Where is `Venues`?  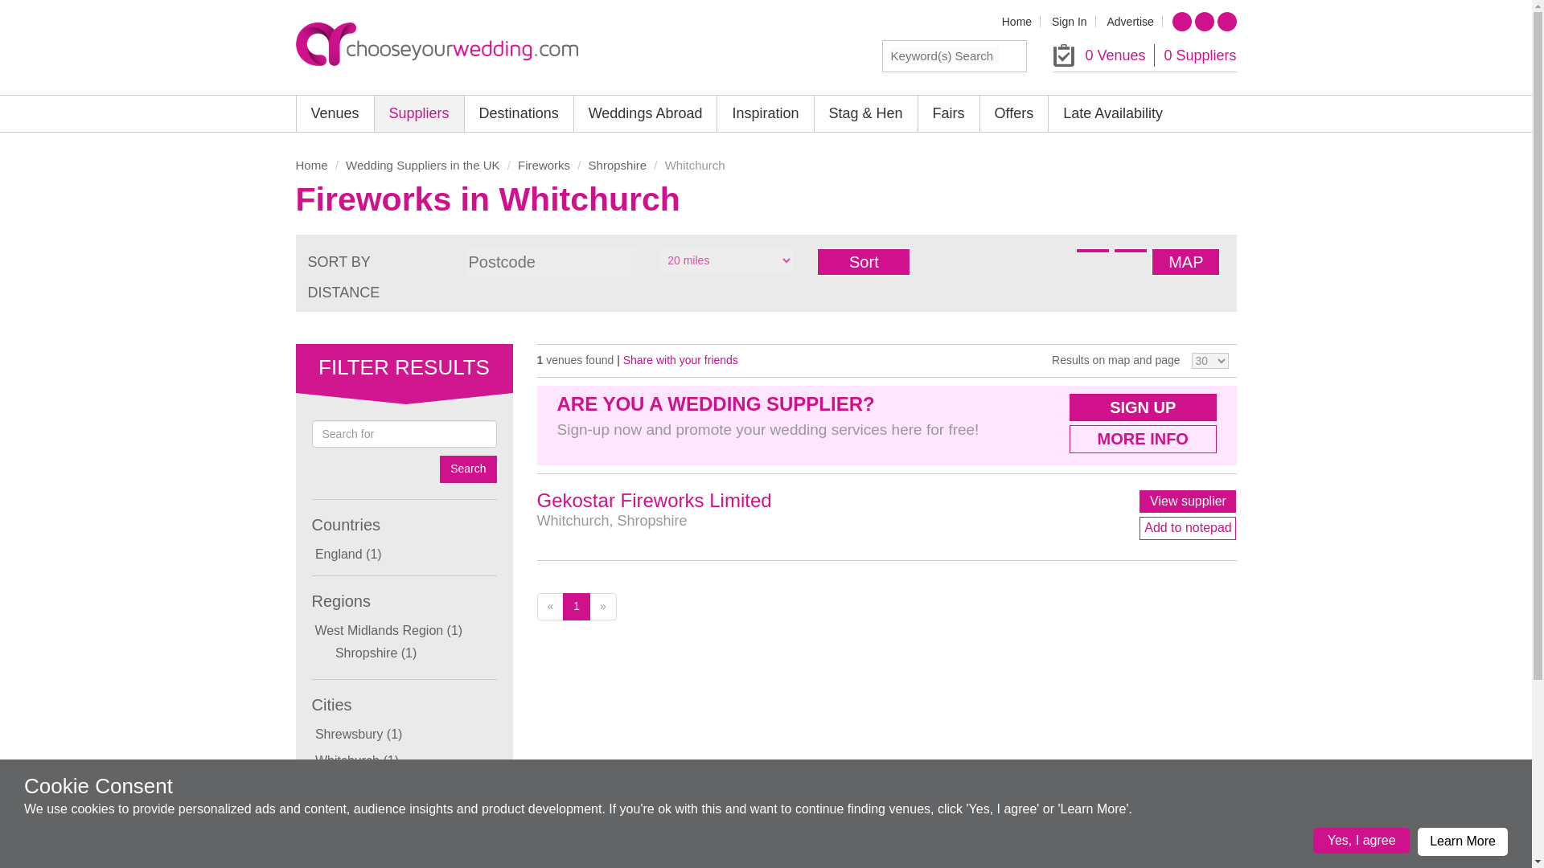 Venues is located at coordinates (335, 113).